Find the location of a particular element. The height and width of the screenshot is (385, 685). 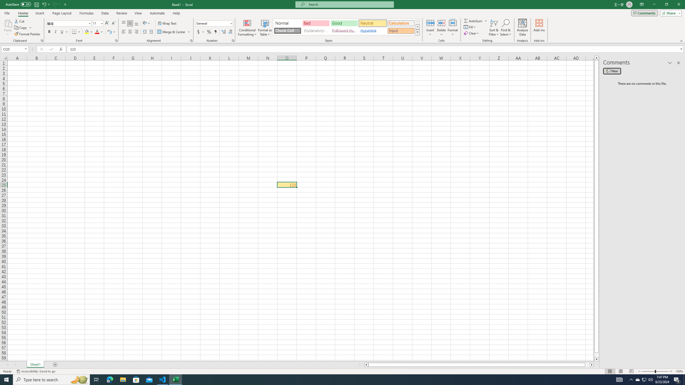

Followed Hyperlink is located at coordinates (344, 30).